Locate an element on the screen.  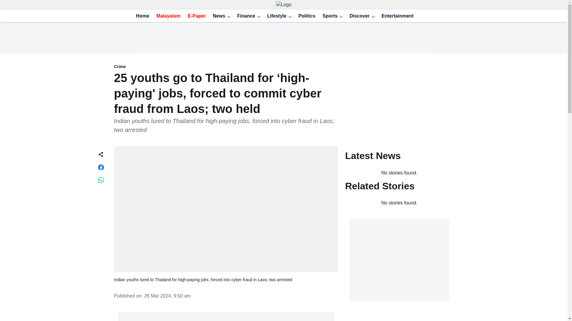
Crime is located at coordinates (226, 67).